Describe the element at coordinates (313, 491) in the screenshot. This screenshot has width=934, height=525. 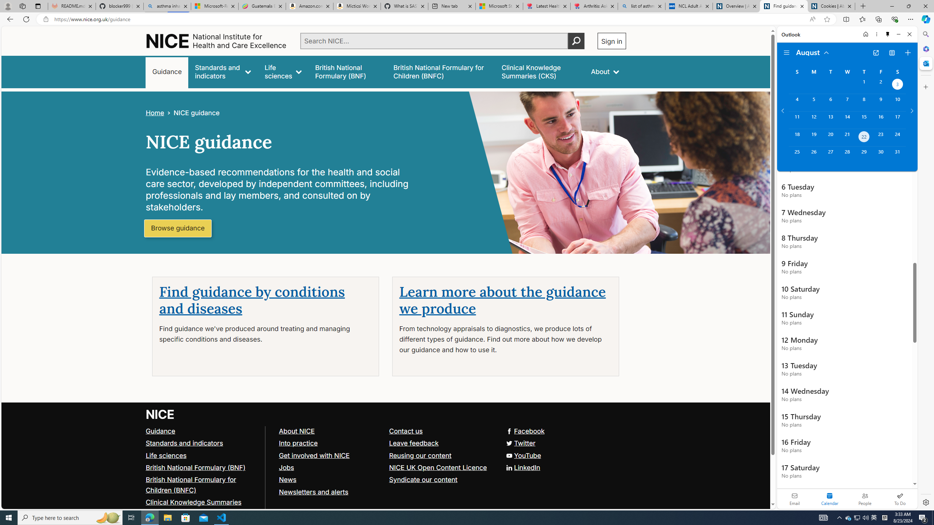
I see `Newsletters and alerts` at that location.